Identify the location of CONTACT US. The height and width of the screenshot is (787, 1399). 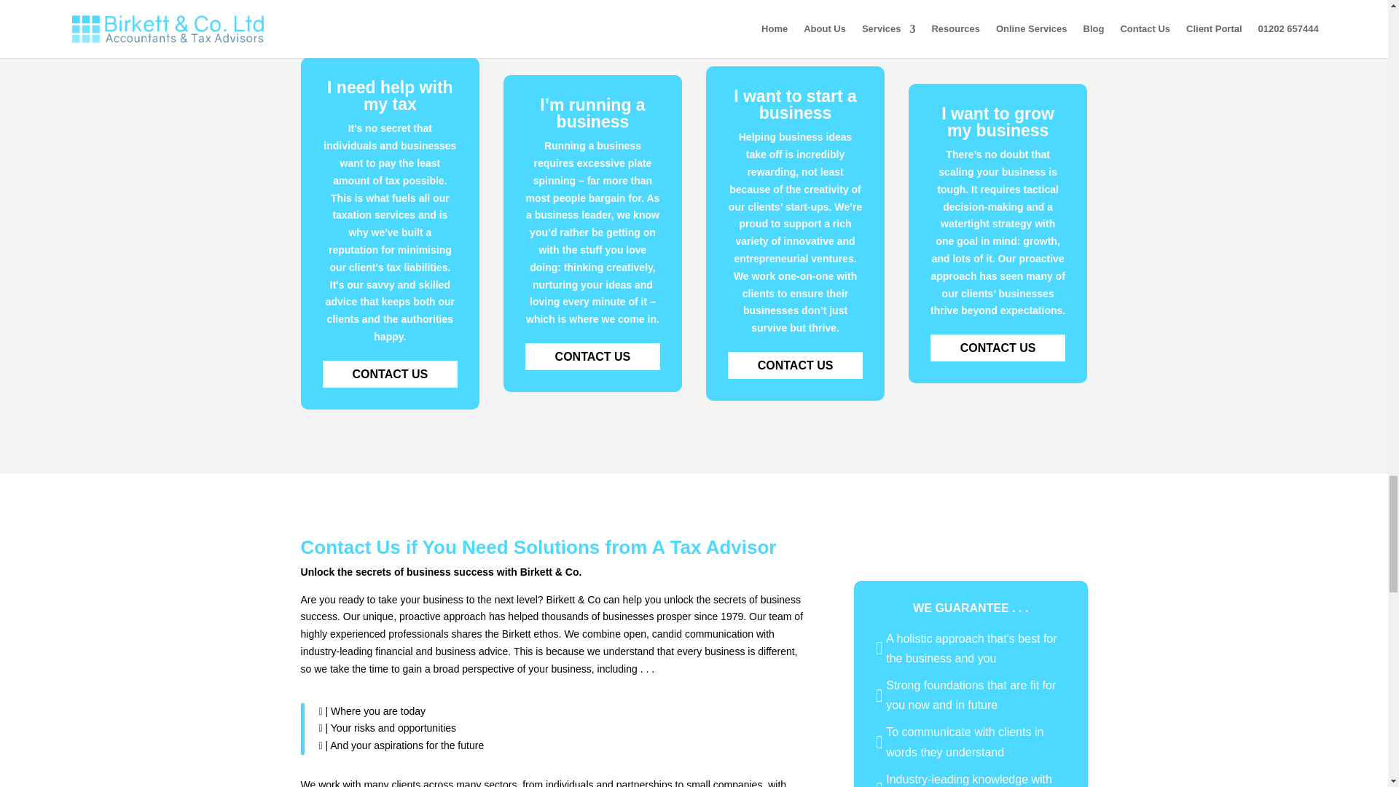
(795, 364).